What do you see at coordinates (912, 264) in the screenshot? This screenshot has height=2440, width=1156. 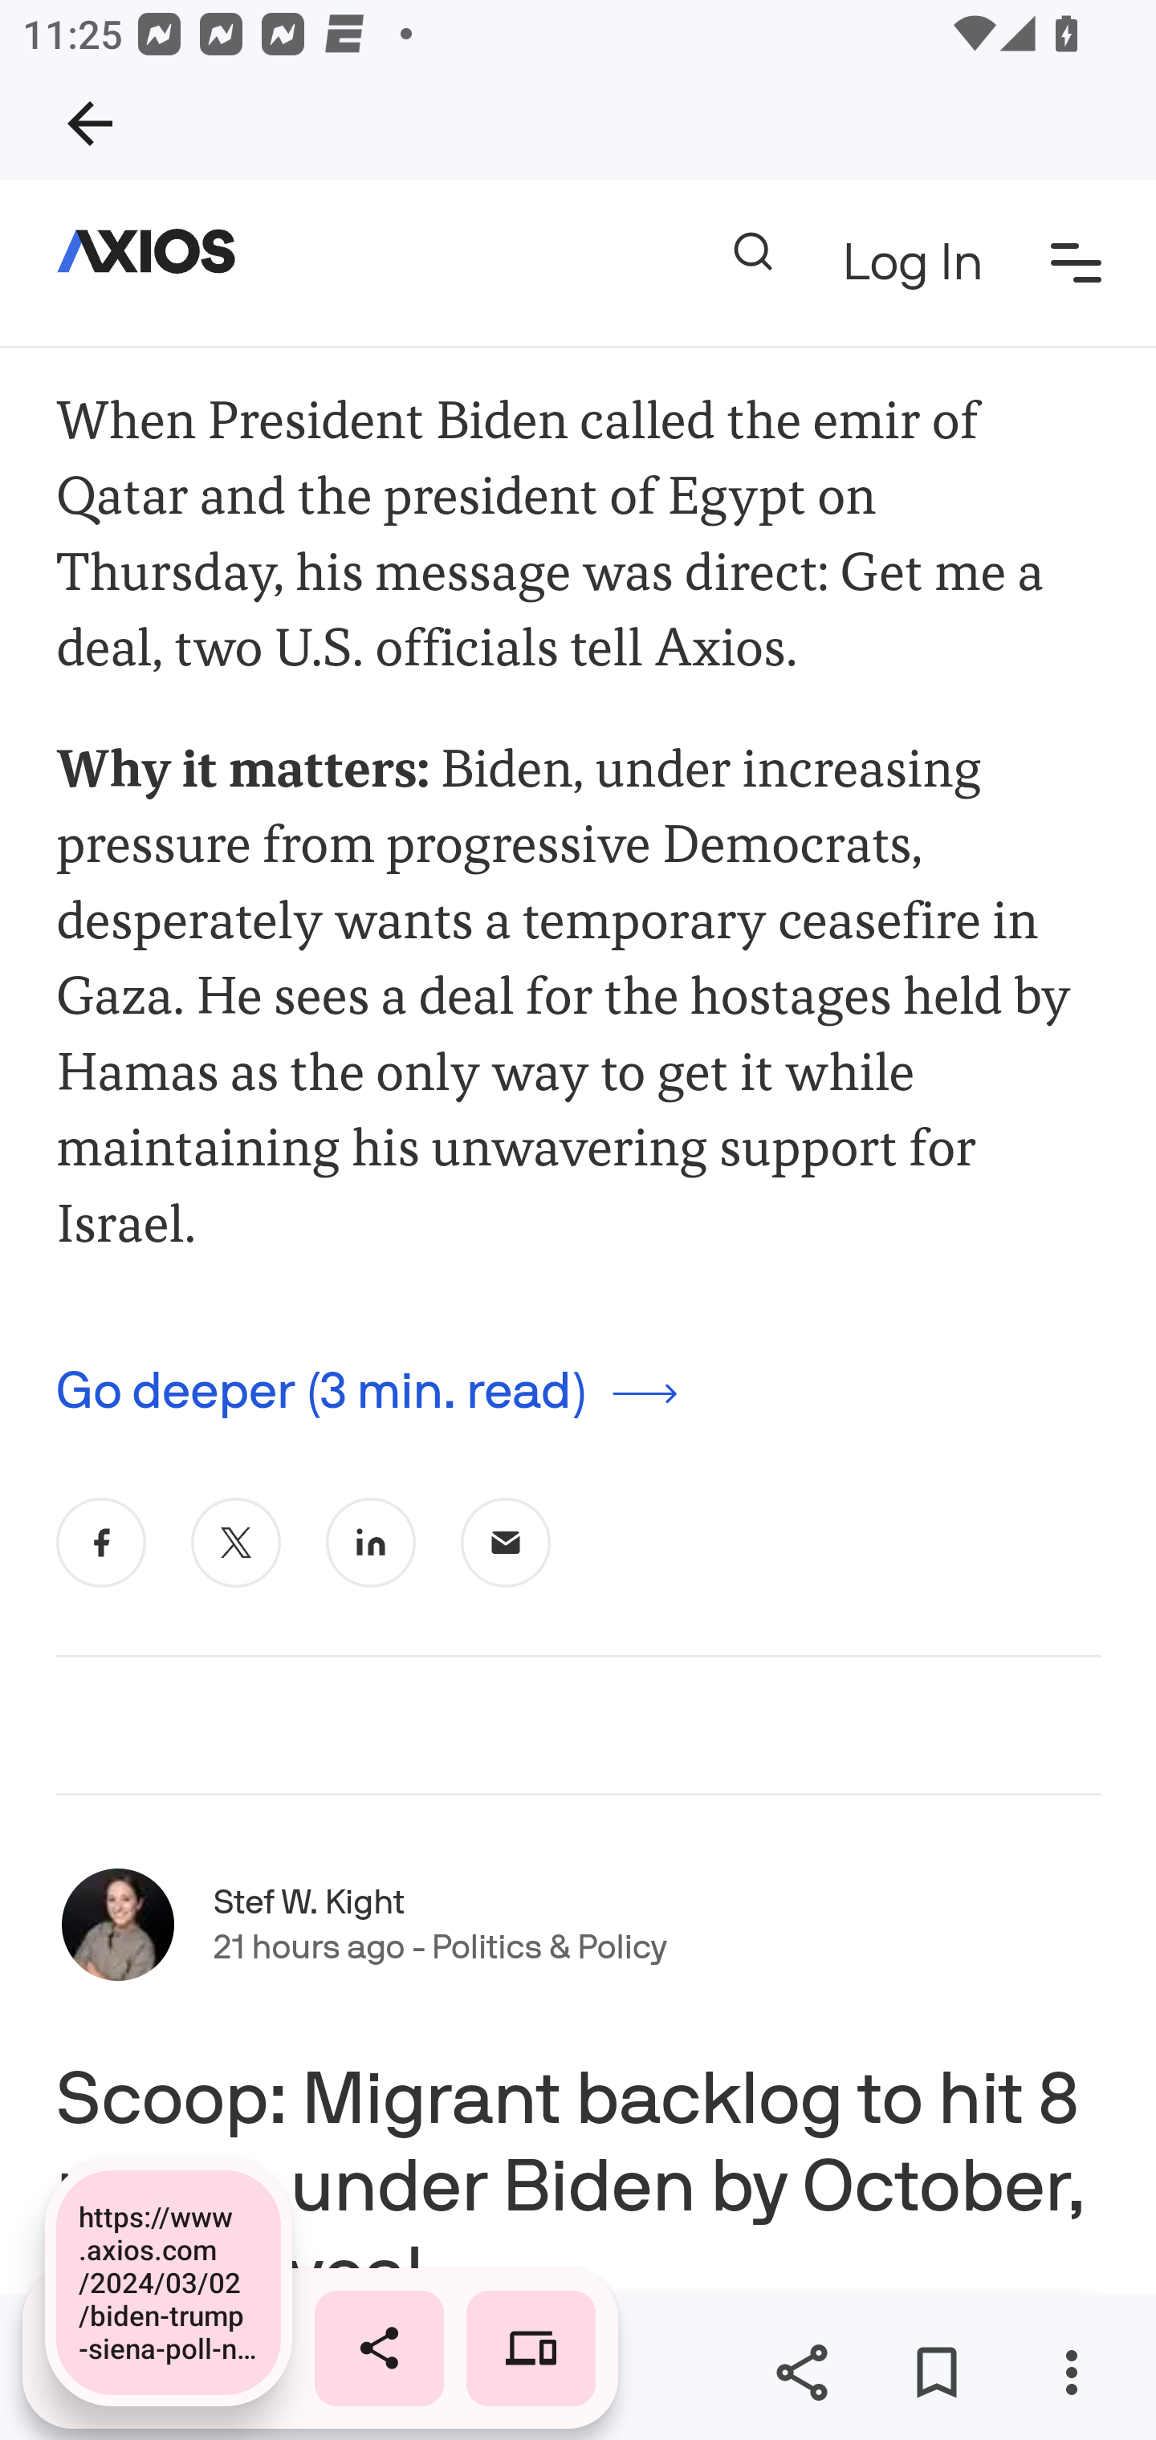 I see `Log In` at bounding box center [912, 264].